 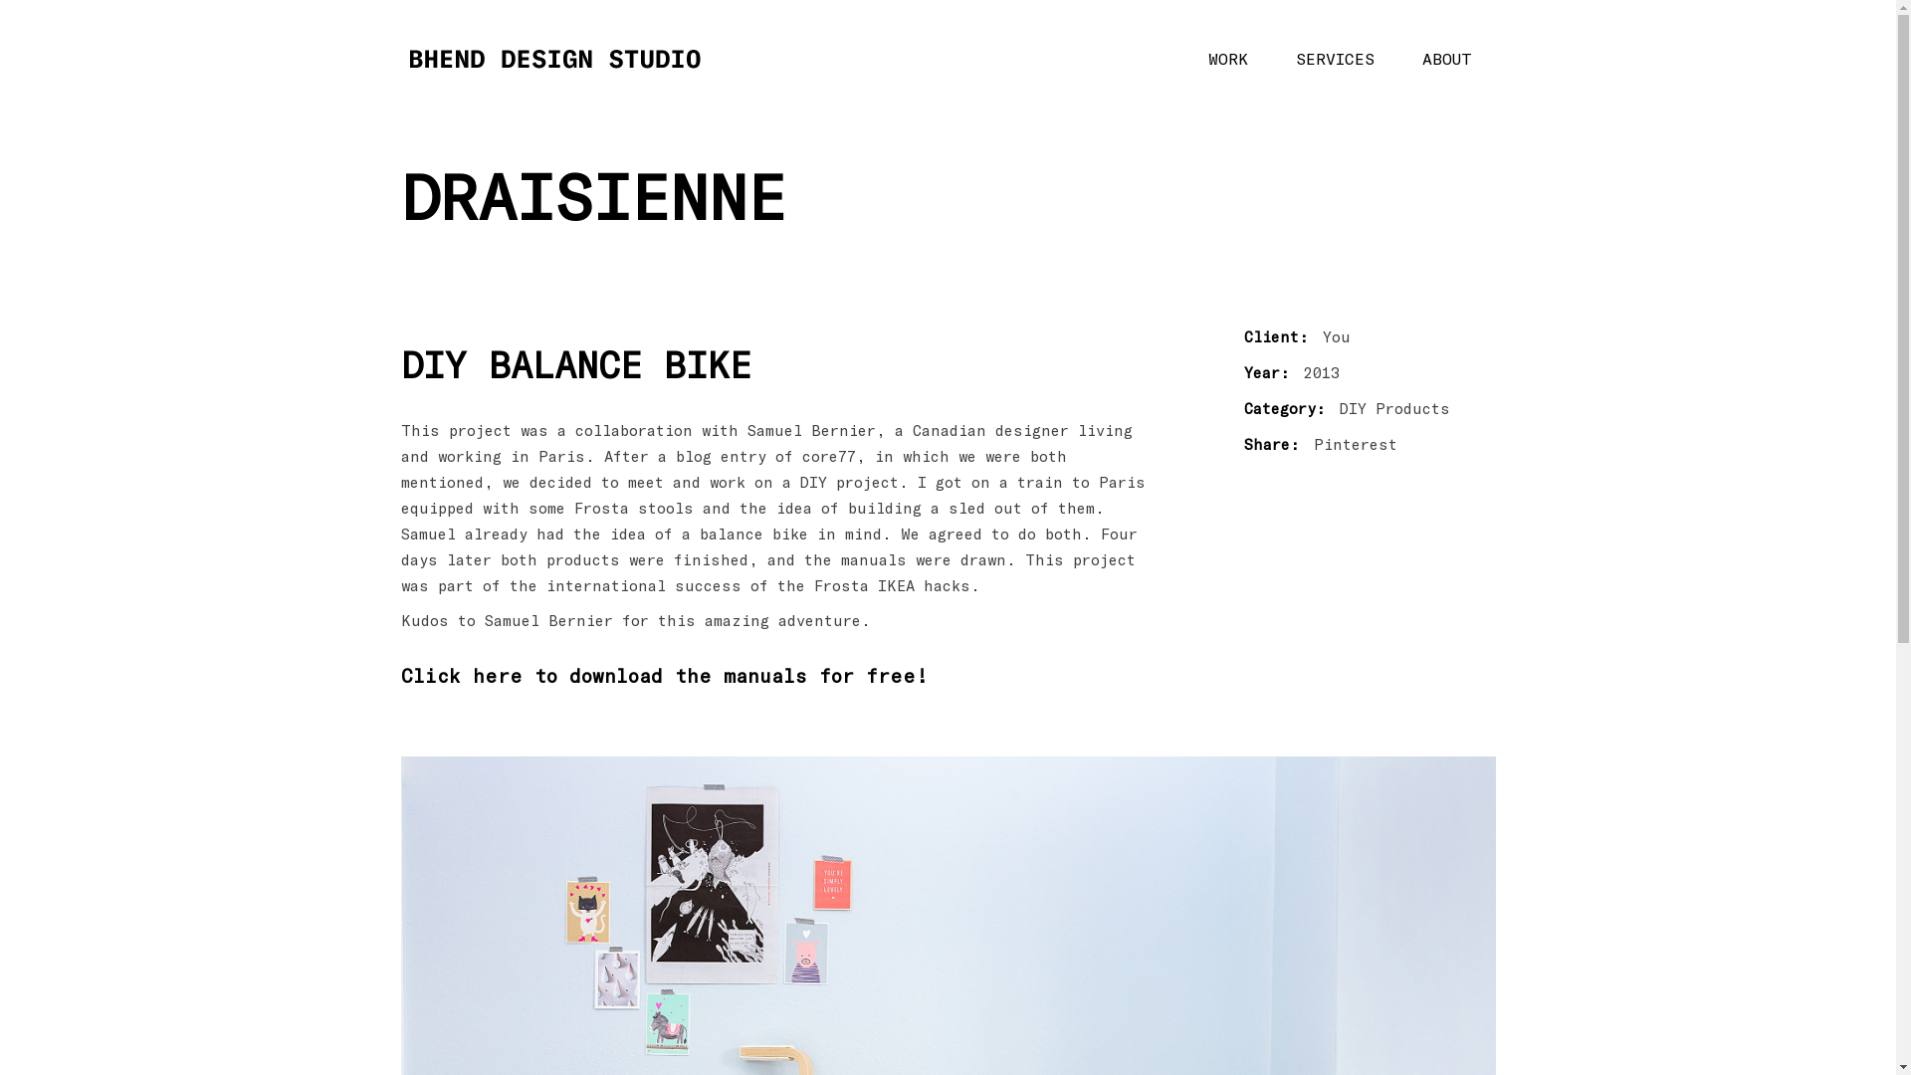 I want to click on Click here to download the manuals for free!, so click(x=663, y=676).